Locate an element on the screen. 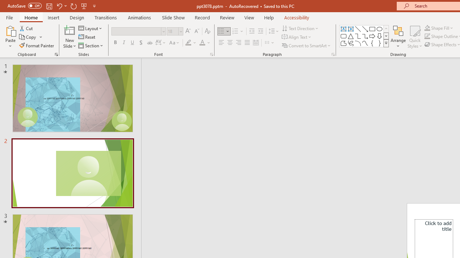 This screenshot has height=258, width=460. Connector: Elbow is located at coordinates (358, 36).